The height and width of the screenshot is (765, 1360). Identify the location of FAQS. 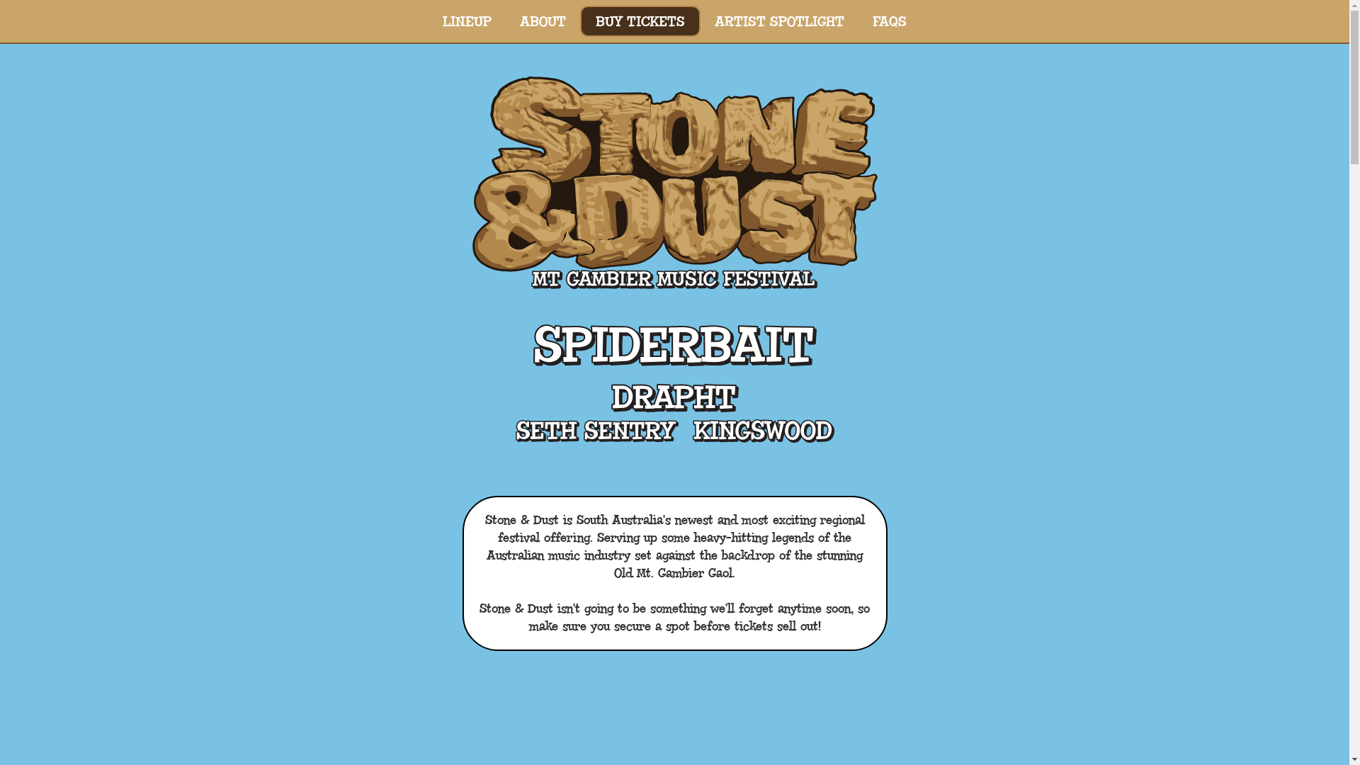
(890, 21).